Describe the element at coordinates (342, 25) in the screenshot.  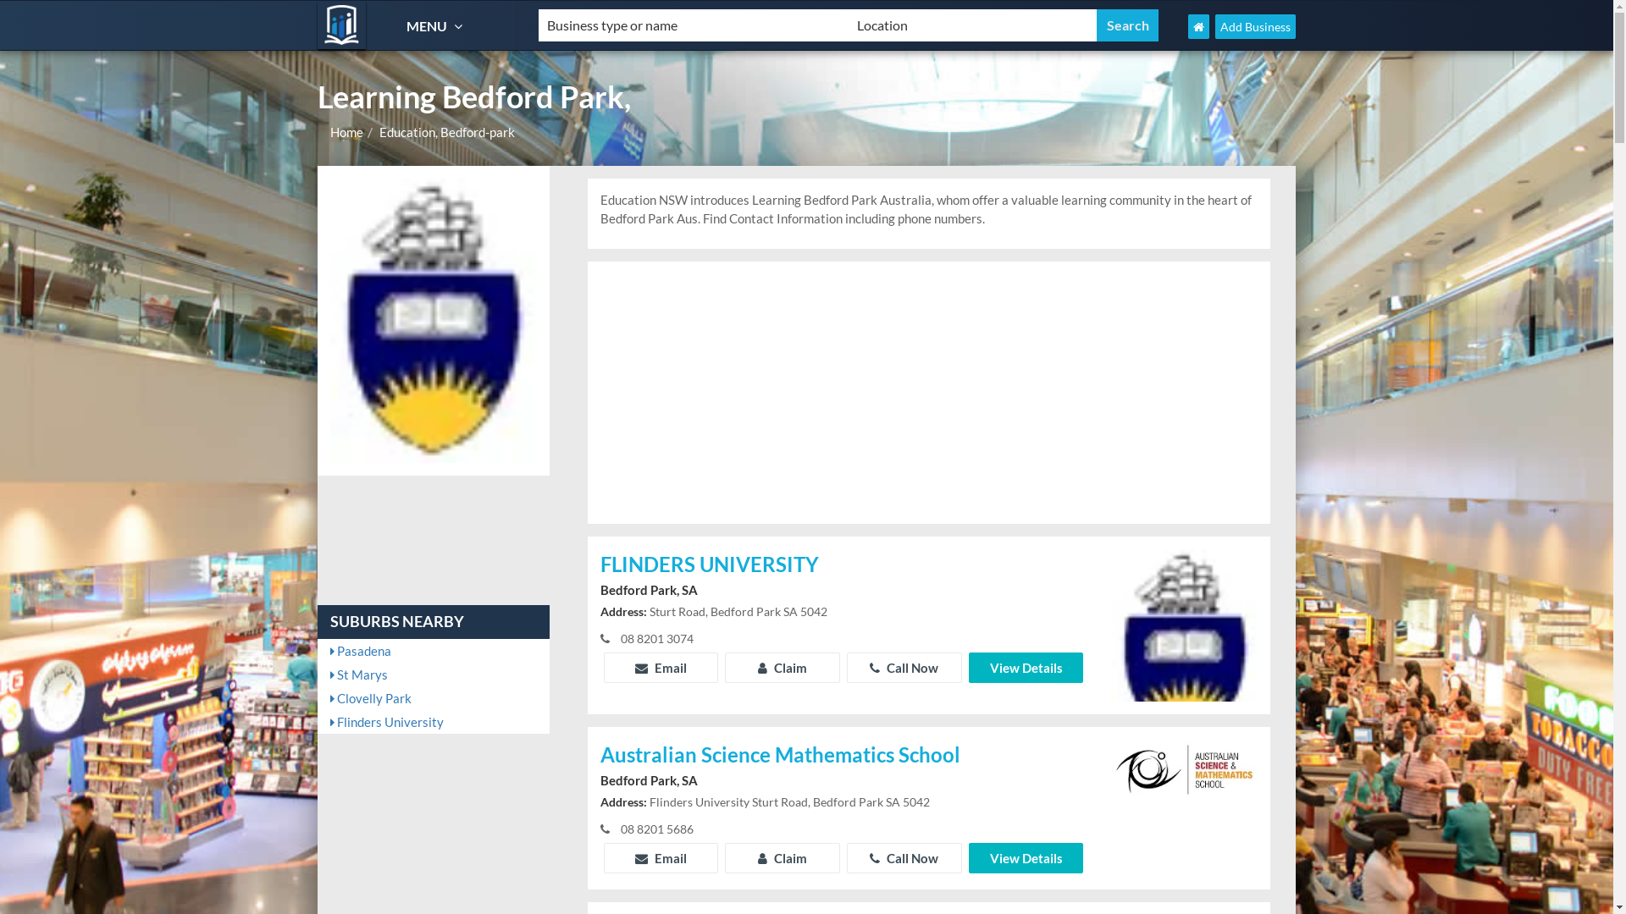
I see `Education NSW` at that location.